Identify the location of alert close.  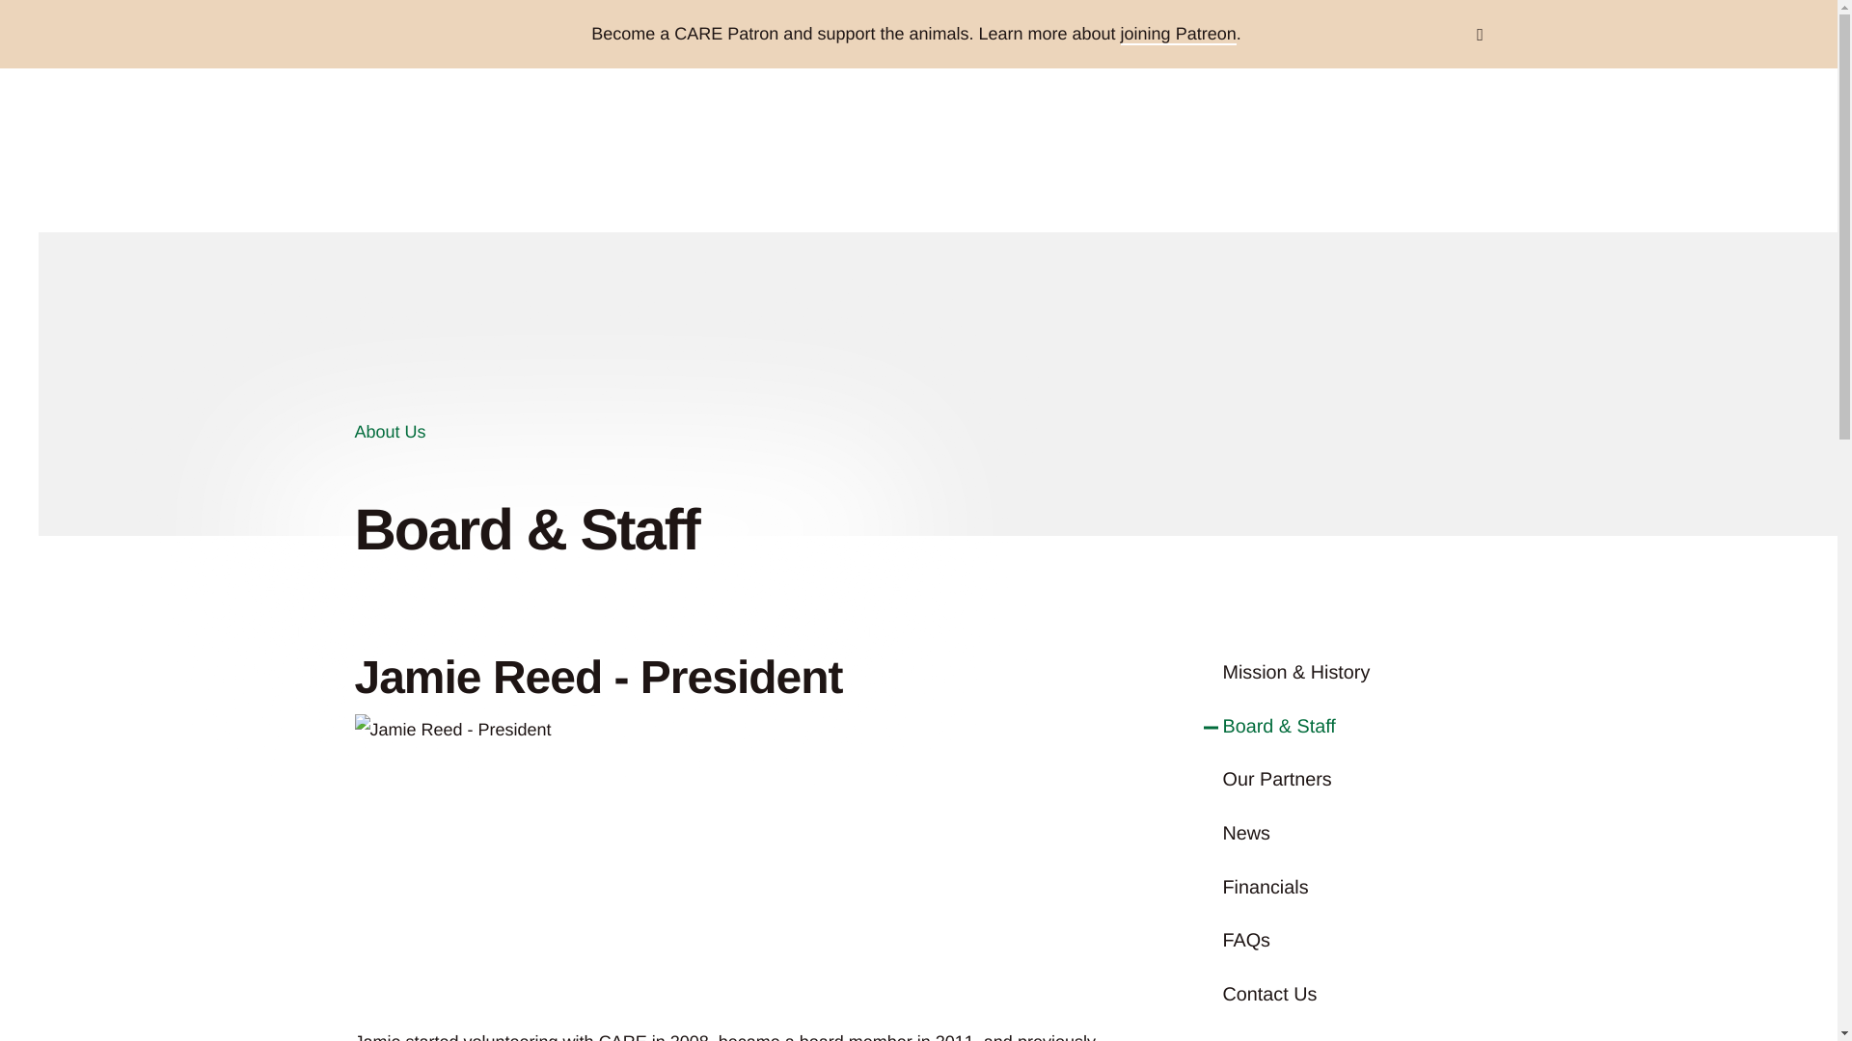
(1480, 33).